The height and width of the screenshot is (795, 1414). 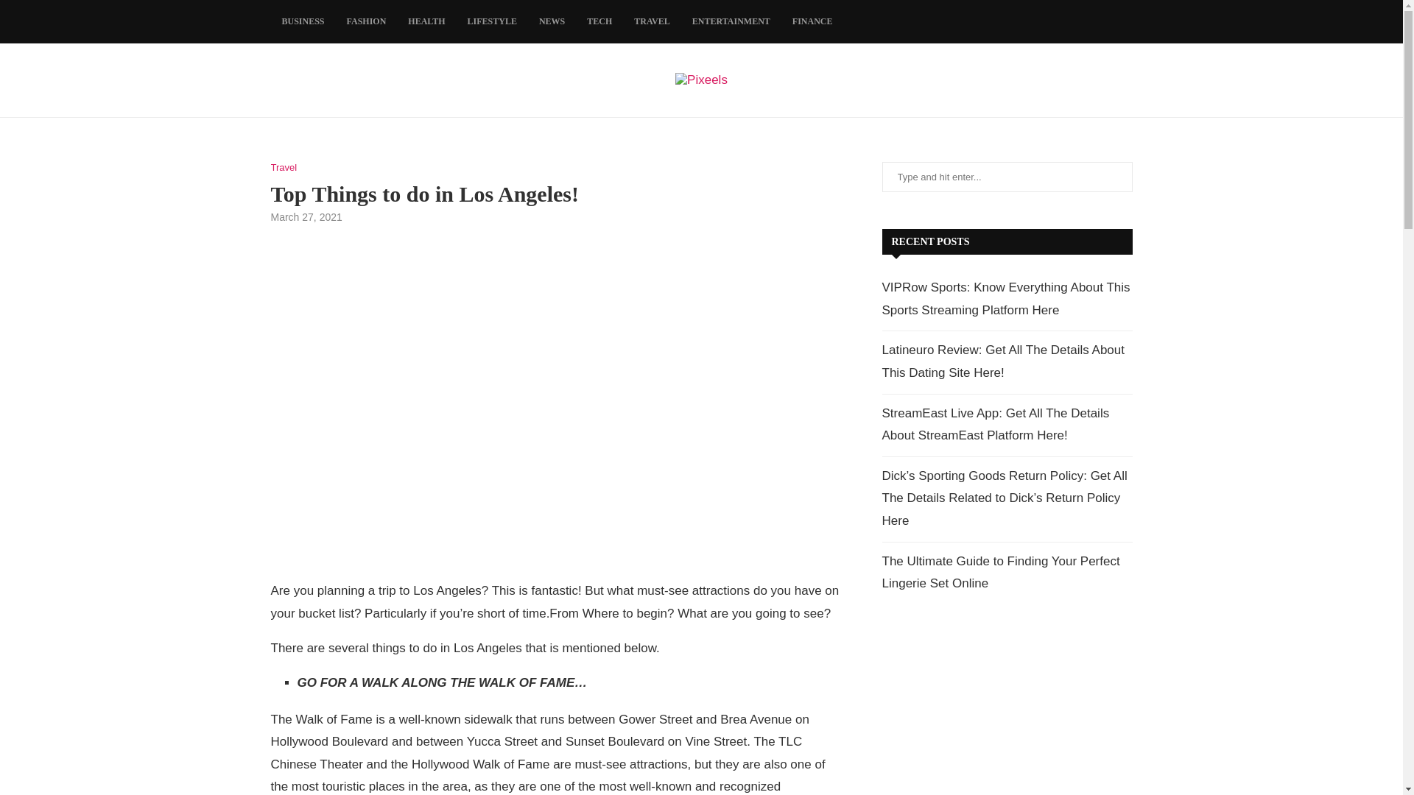 I want to click on HEALTH, so click(x=426, y=22).